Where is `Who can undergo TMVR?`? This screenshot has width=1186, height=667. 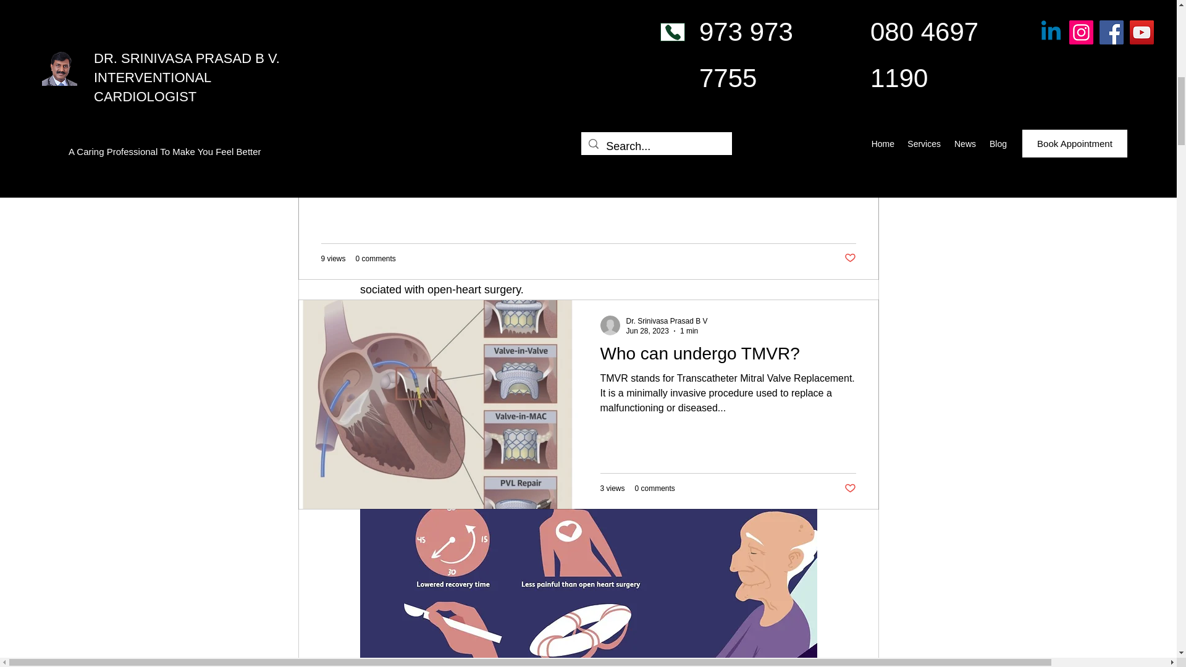
Who can undergo TMVR? is located at coordinates (728, 357).